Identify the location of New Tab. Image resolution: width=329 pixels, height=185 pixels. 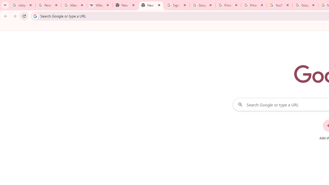
(125, 5).